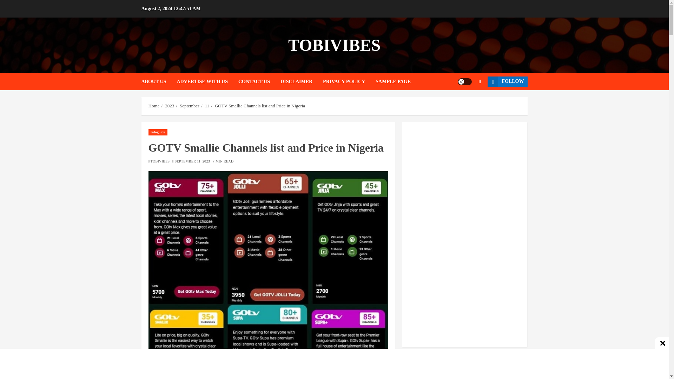 The width and height of the screenshot is (674, 379). I want to click on PRIVACY POLICY, so click(349, 81).